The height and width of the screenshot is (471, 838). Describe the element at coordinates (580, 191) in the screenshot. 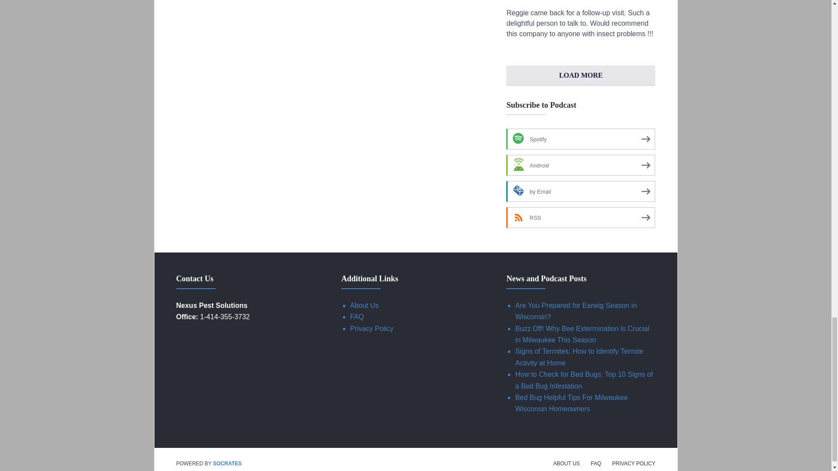

I see `Subscribe by Email` at that location.